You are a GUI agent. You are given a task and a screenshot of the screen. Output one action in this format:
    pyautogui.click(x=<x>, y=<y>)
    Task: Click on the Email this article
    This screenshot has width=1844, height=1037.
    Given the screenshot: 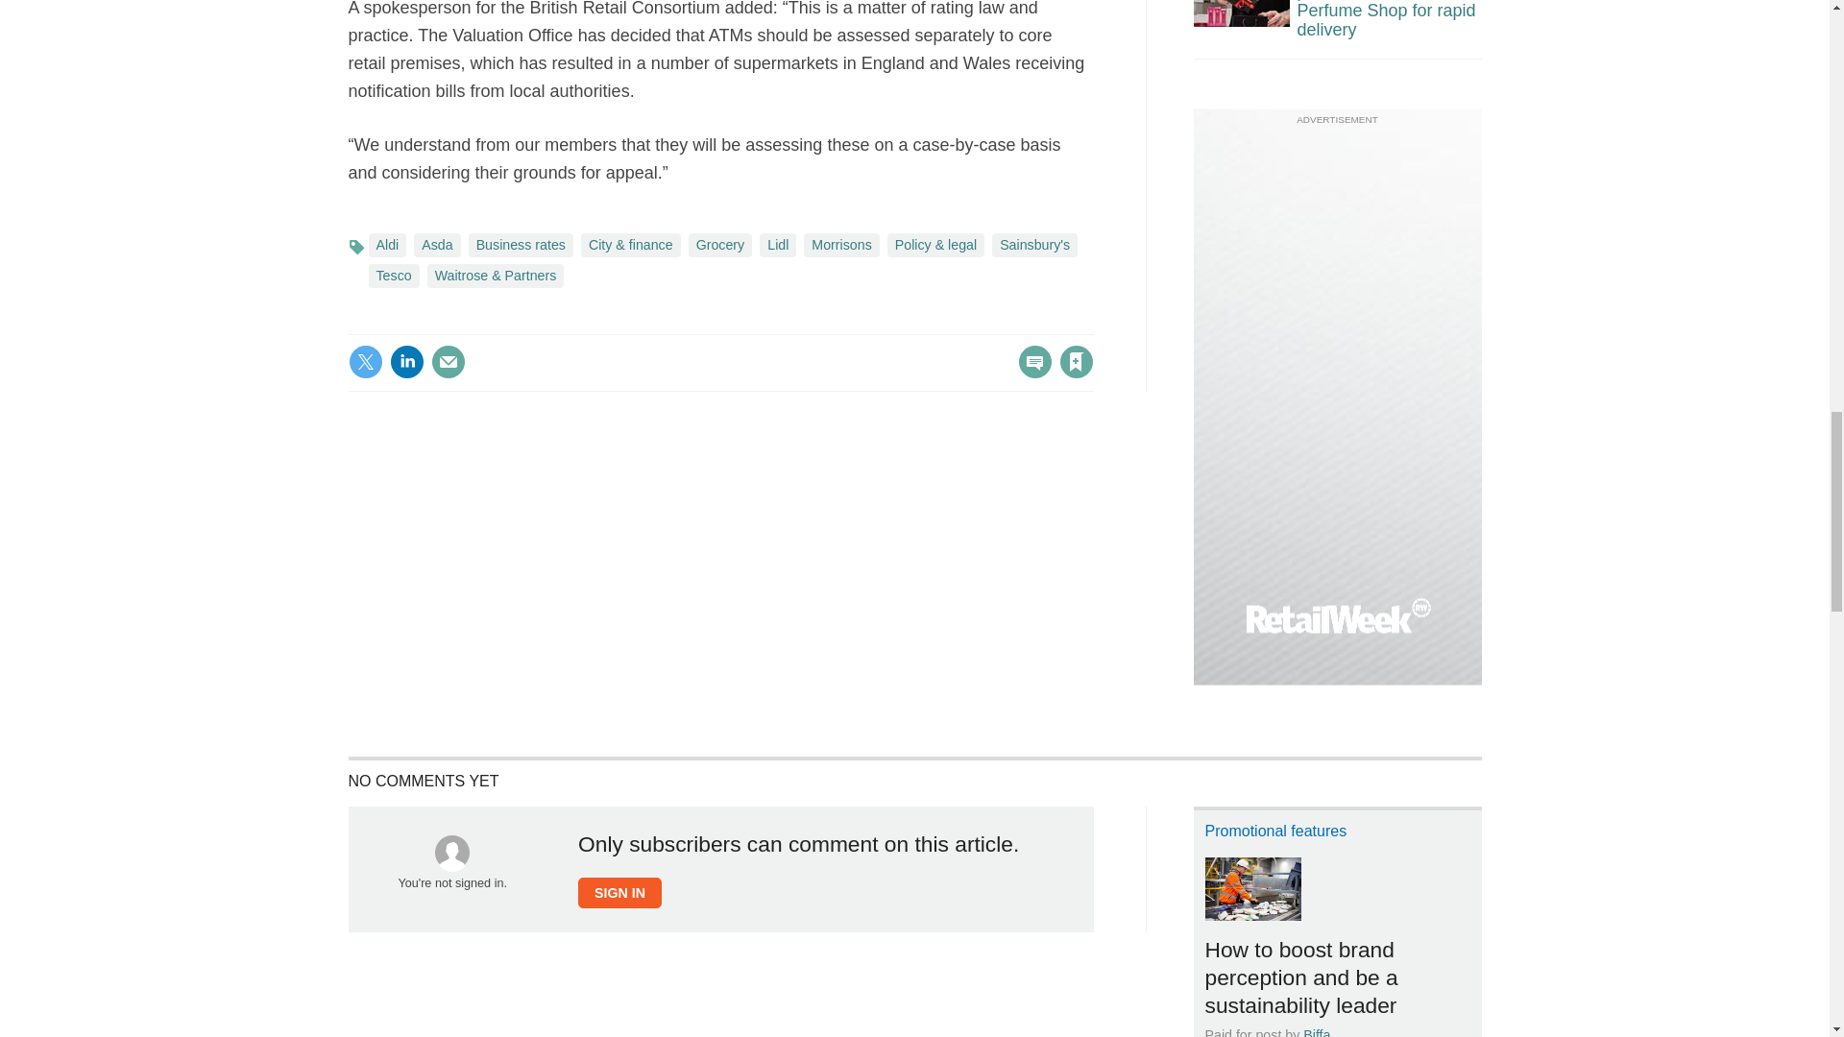 What is the action you would take?
    pyautogui.click(x=447, y=361)
    